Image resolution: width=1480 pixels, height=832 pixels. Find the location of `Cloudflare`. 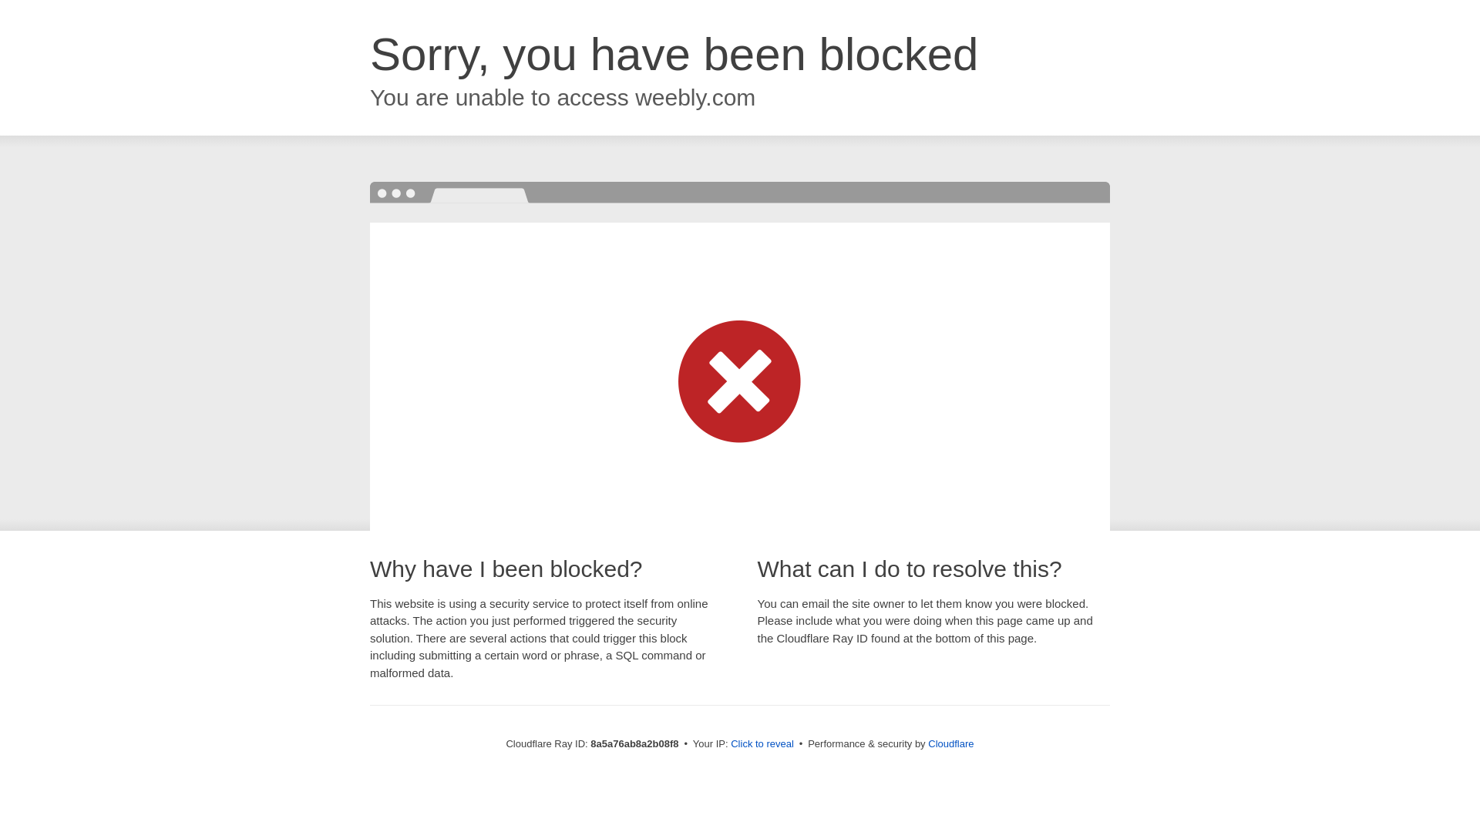

Cloudflare is located at coordinates (950, 743).